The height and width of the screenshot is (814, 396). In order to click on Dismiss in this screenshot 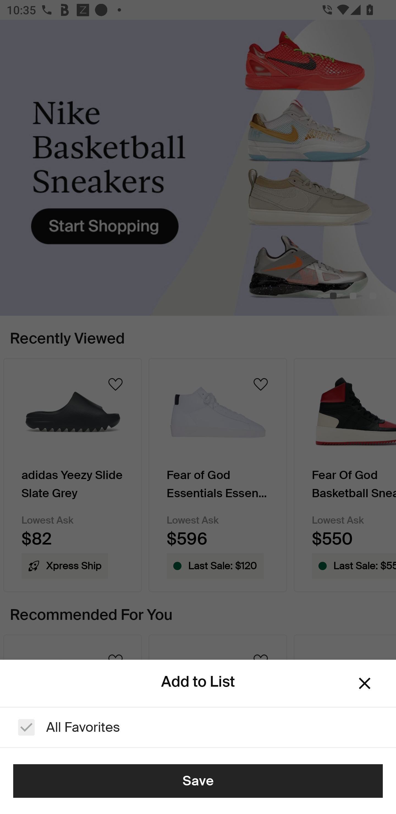, I will do `click(365, 683)`.